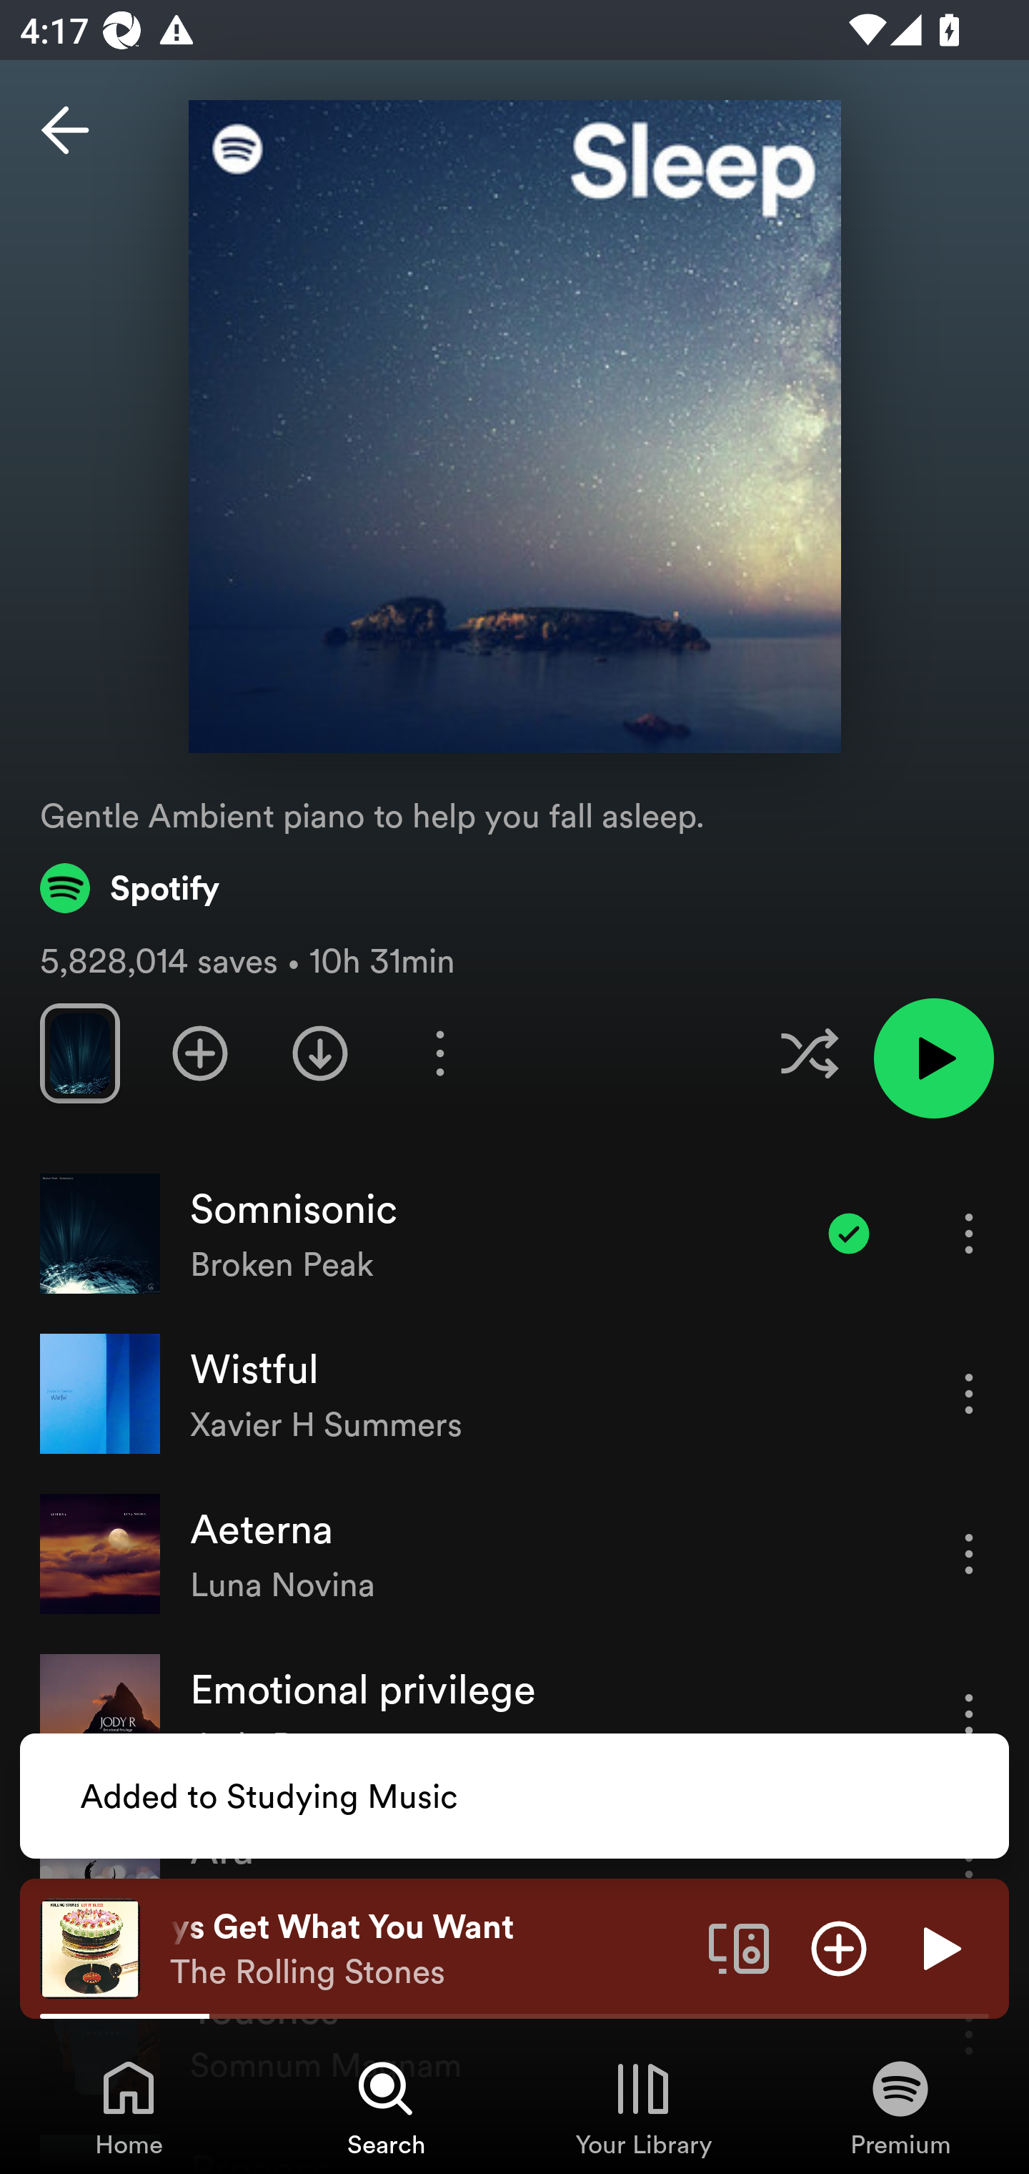 This screenshot has width=1029, height=2174. What do you see at coordinates (939, 1947) in the screenshot?
I see `Play` at bounding box center [939, 1947].